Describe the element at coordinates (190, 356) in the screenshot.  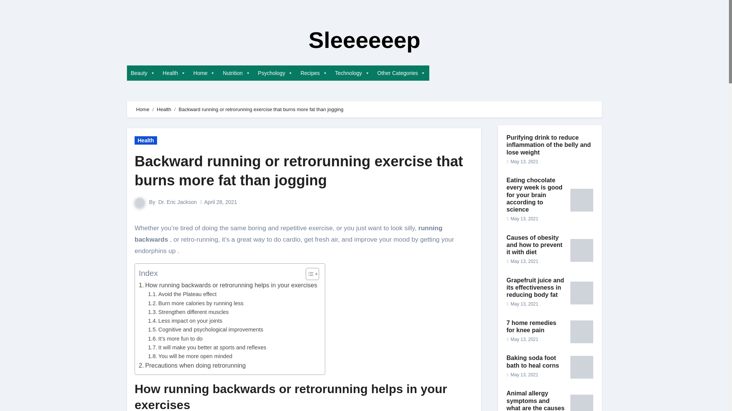
I see `You will be more open minded` at that location.